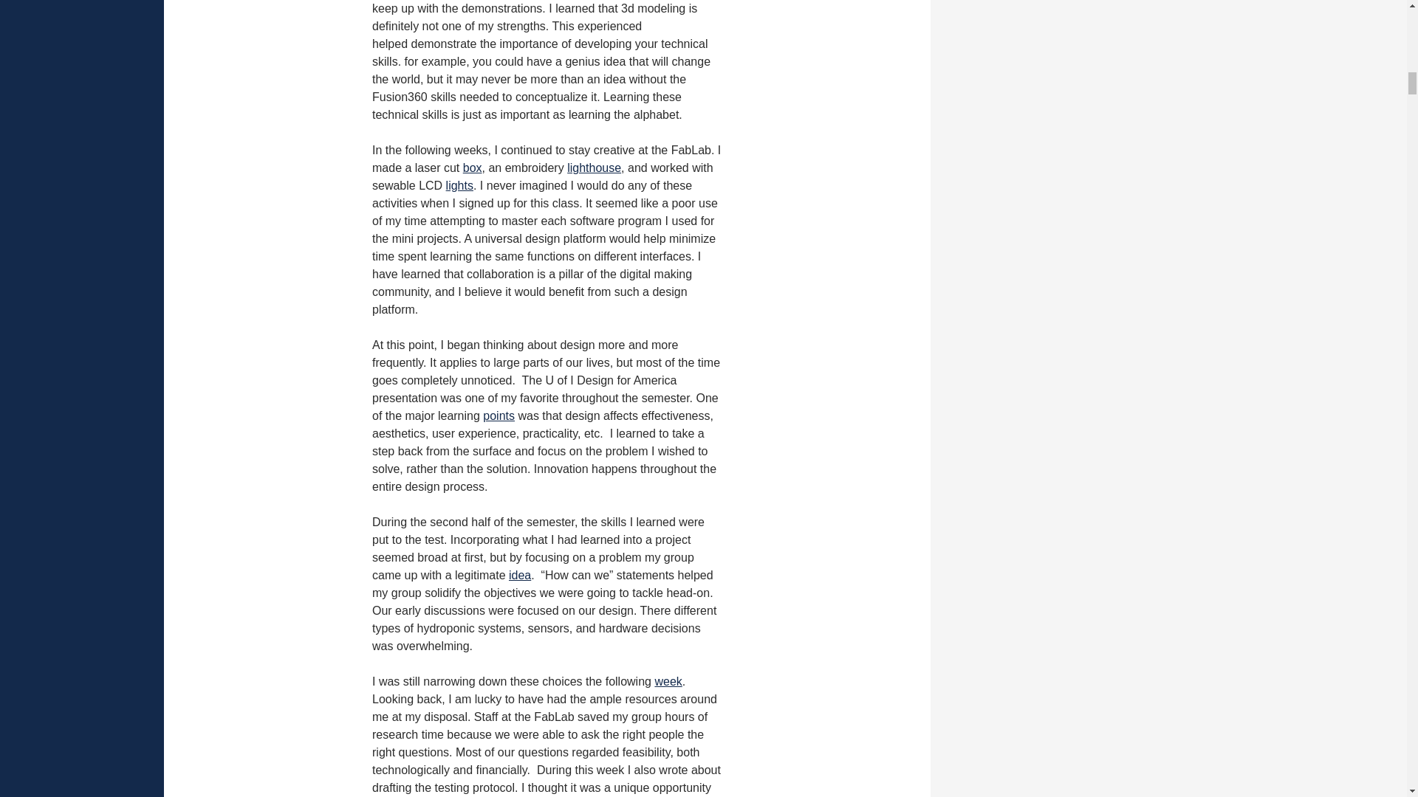  What do you see at coordinates (520, 576) in the screenshot?
I see `idea` at bounding box center [520, 576].